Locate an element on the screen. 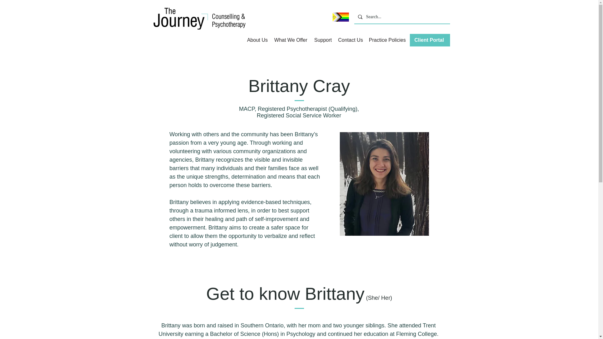 Image resolution: width=603 pixels, height=339 pixels. What We Offer is located at coordinates (291, 40).